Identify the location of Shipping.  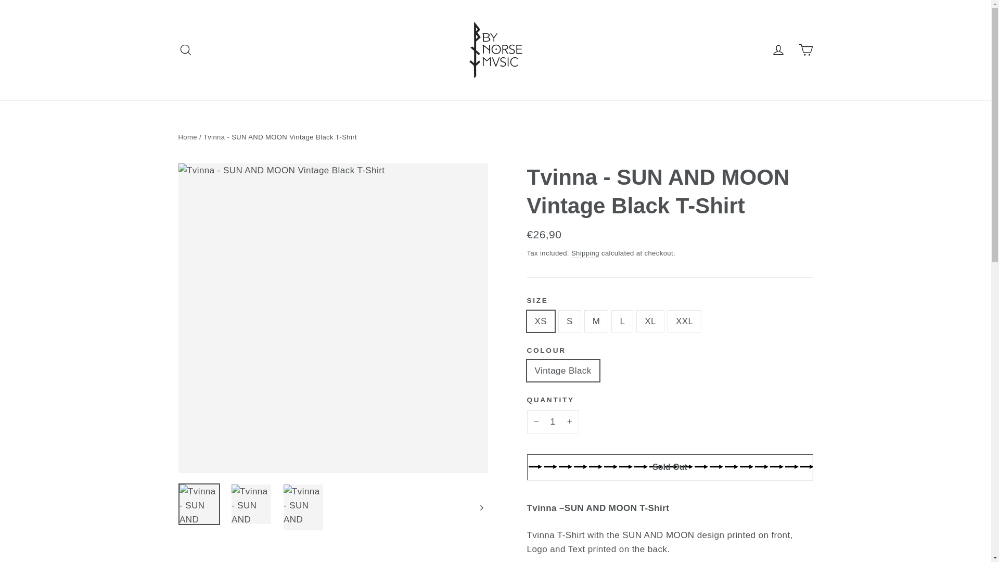
(585, 253).